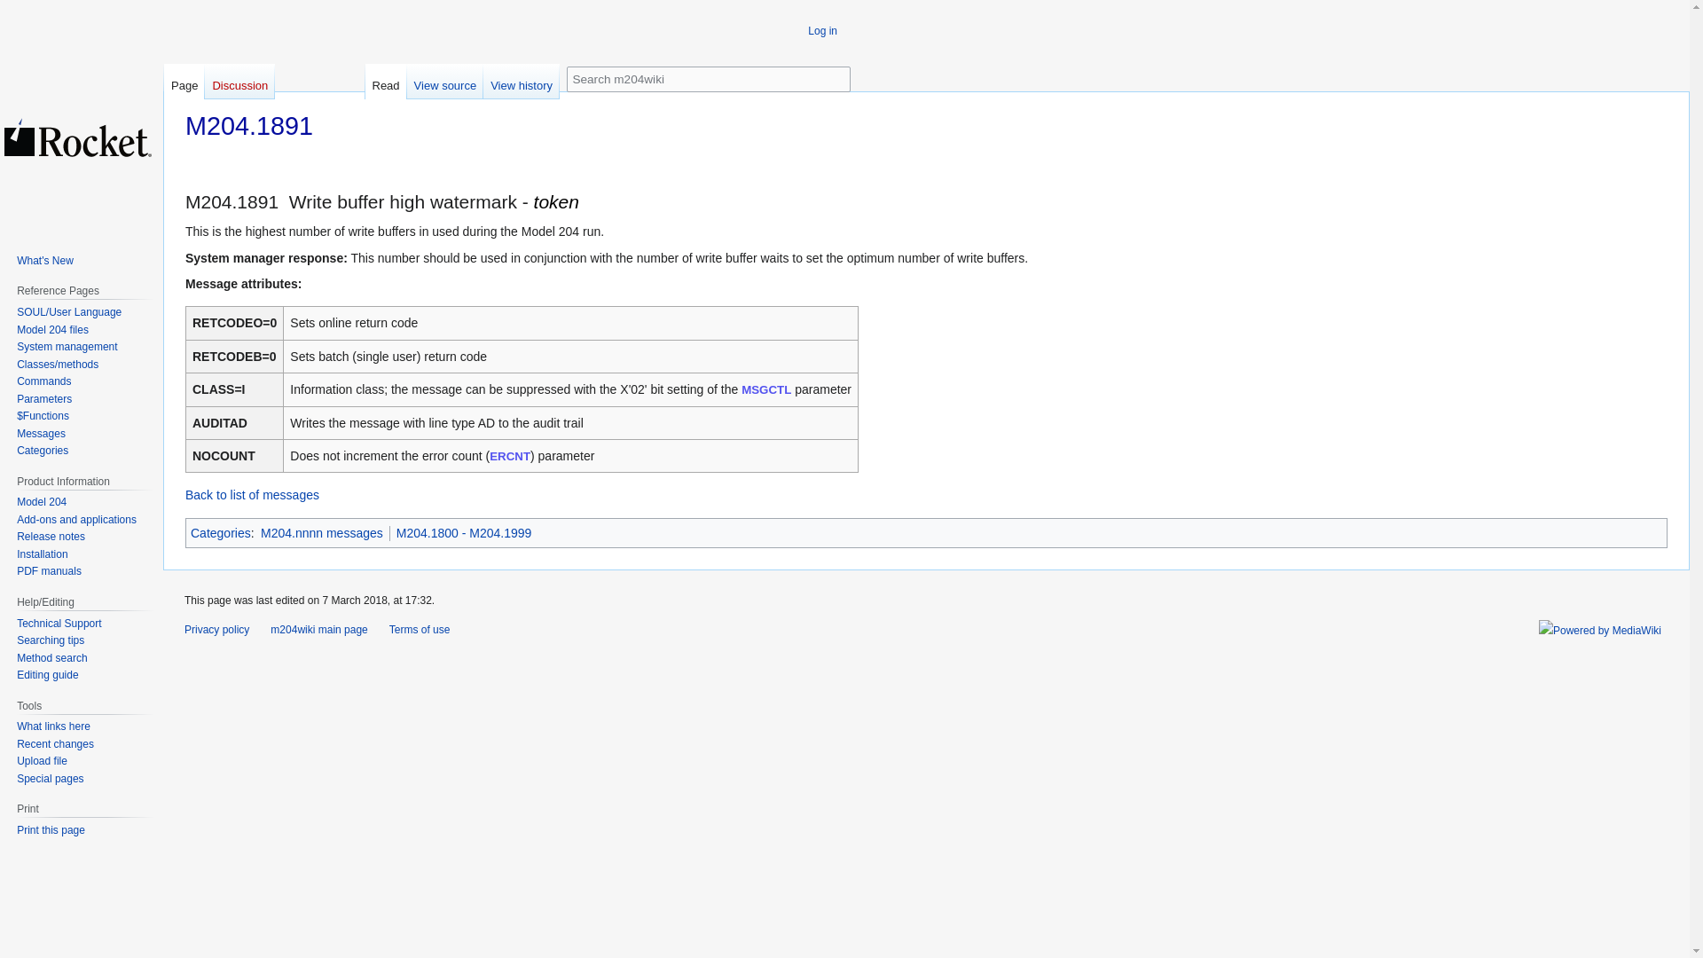 The image size is (1703, 958). I want to click on Visit the main page, so click(78, 137).